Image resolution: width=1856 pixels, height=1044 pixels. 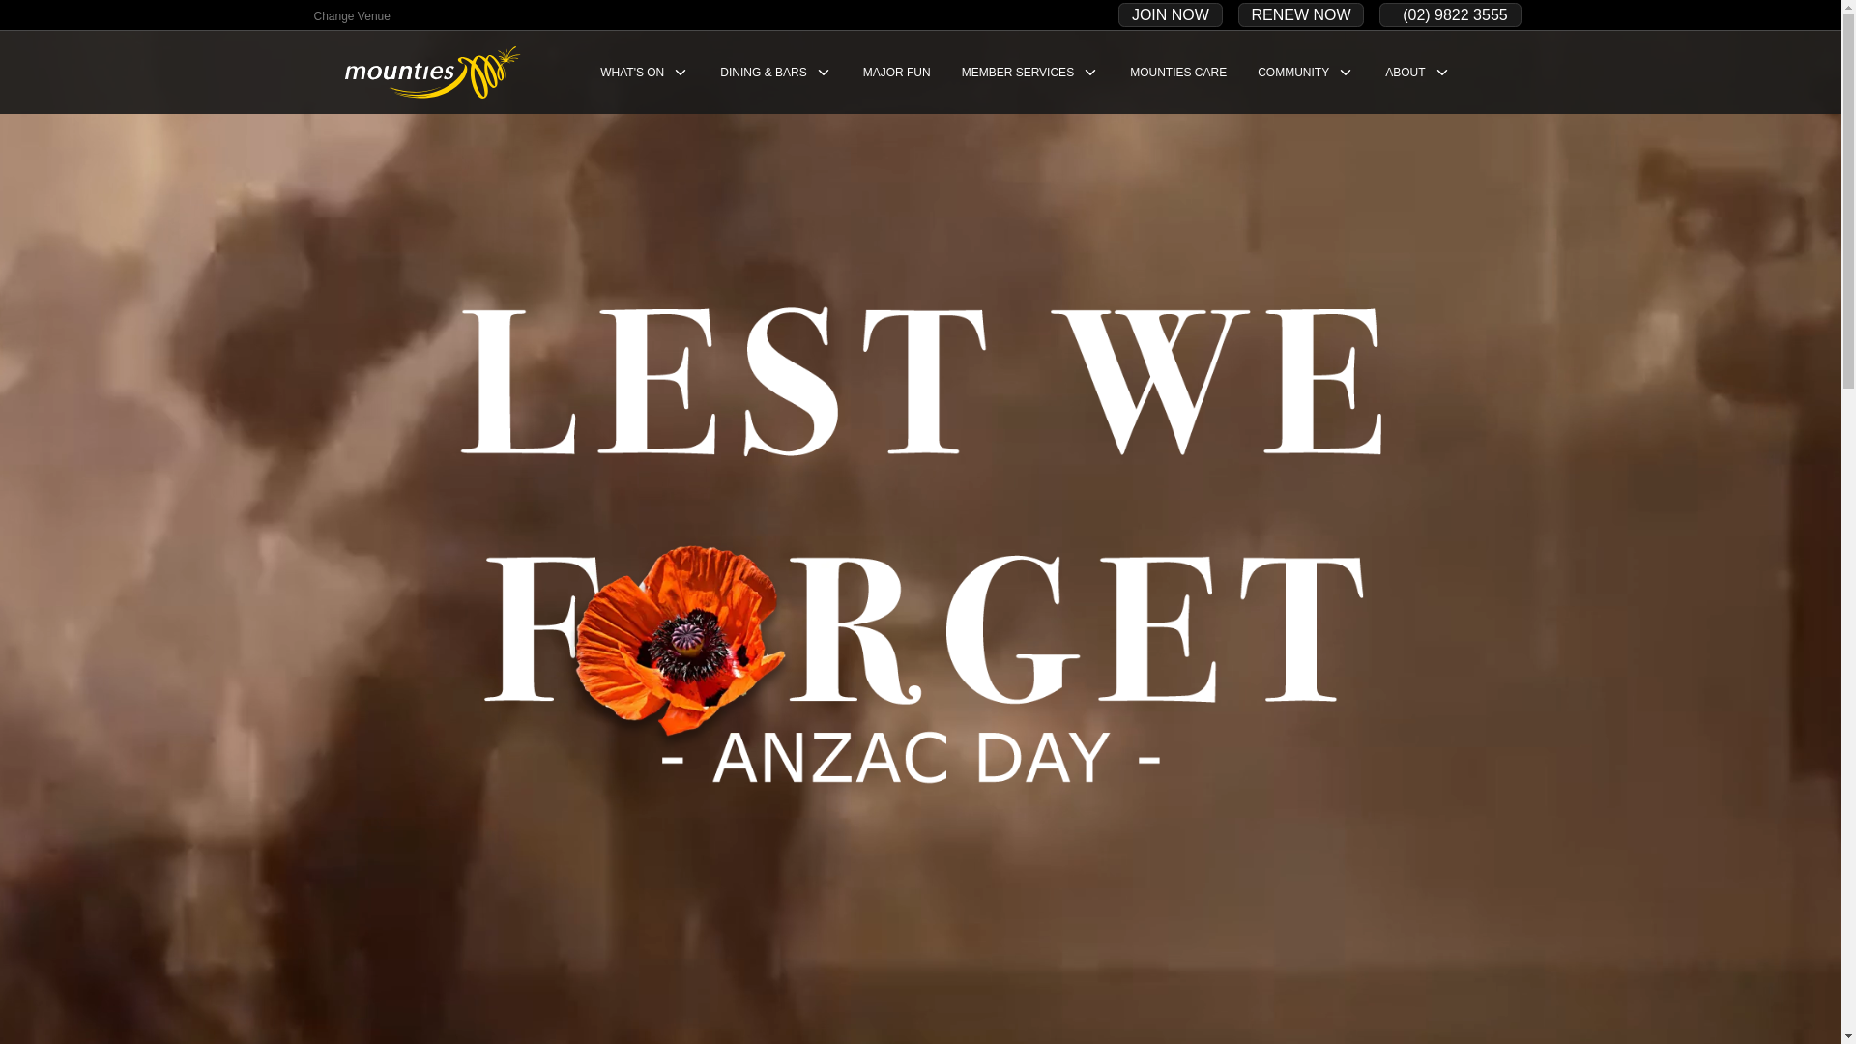 I want to click on COMMUNITY, so click(x=1306, y=72).